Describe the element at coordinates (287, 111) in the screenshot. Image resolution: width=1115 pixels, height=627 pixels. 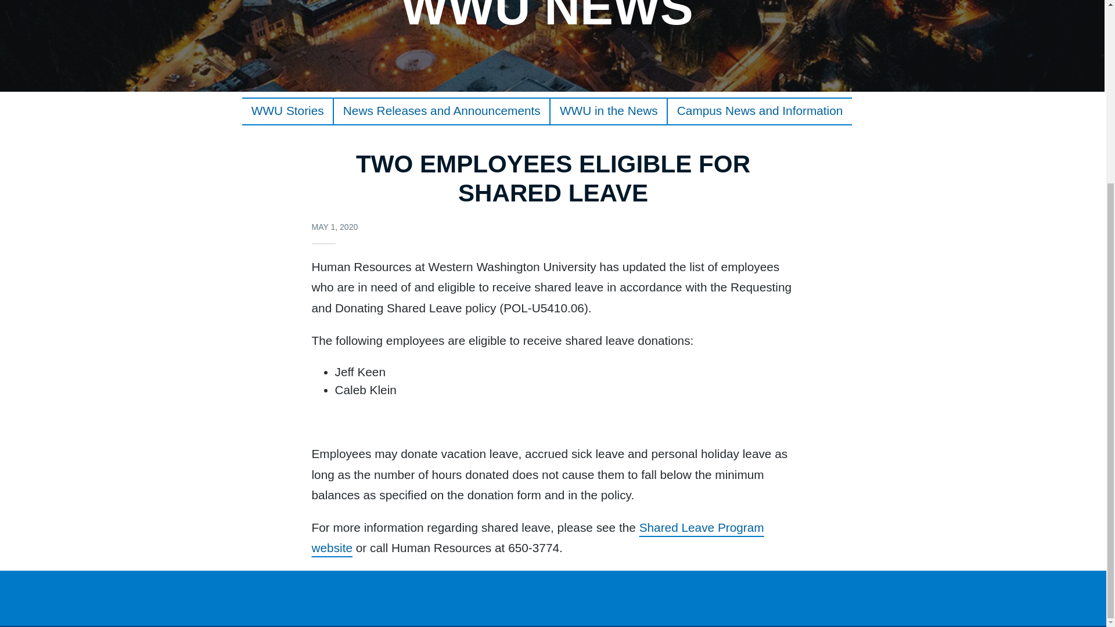
I see `WWU Stories` at that location.